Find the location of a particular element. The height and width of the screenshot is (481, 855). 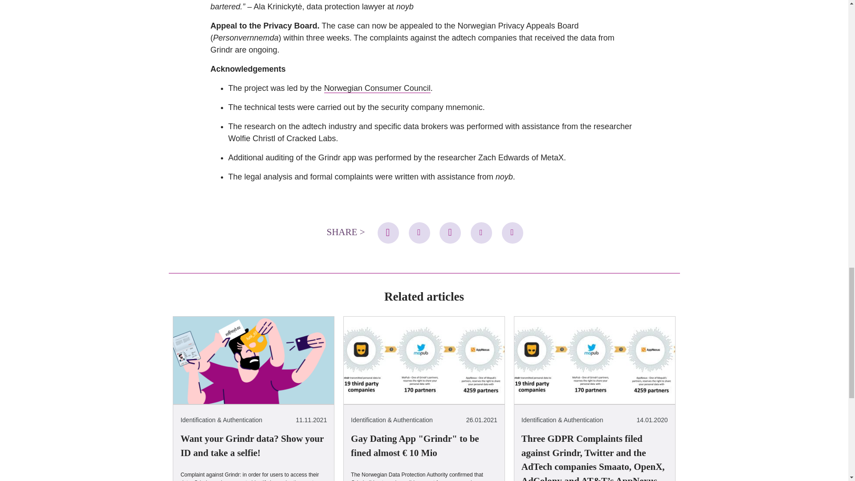

Send by email is located at coordinates (481, 232).